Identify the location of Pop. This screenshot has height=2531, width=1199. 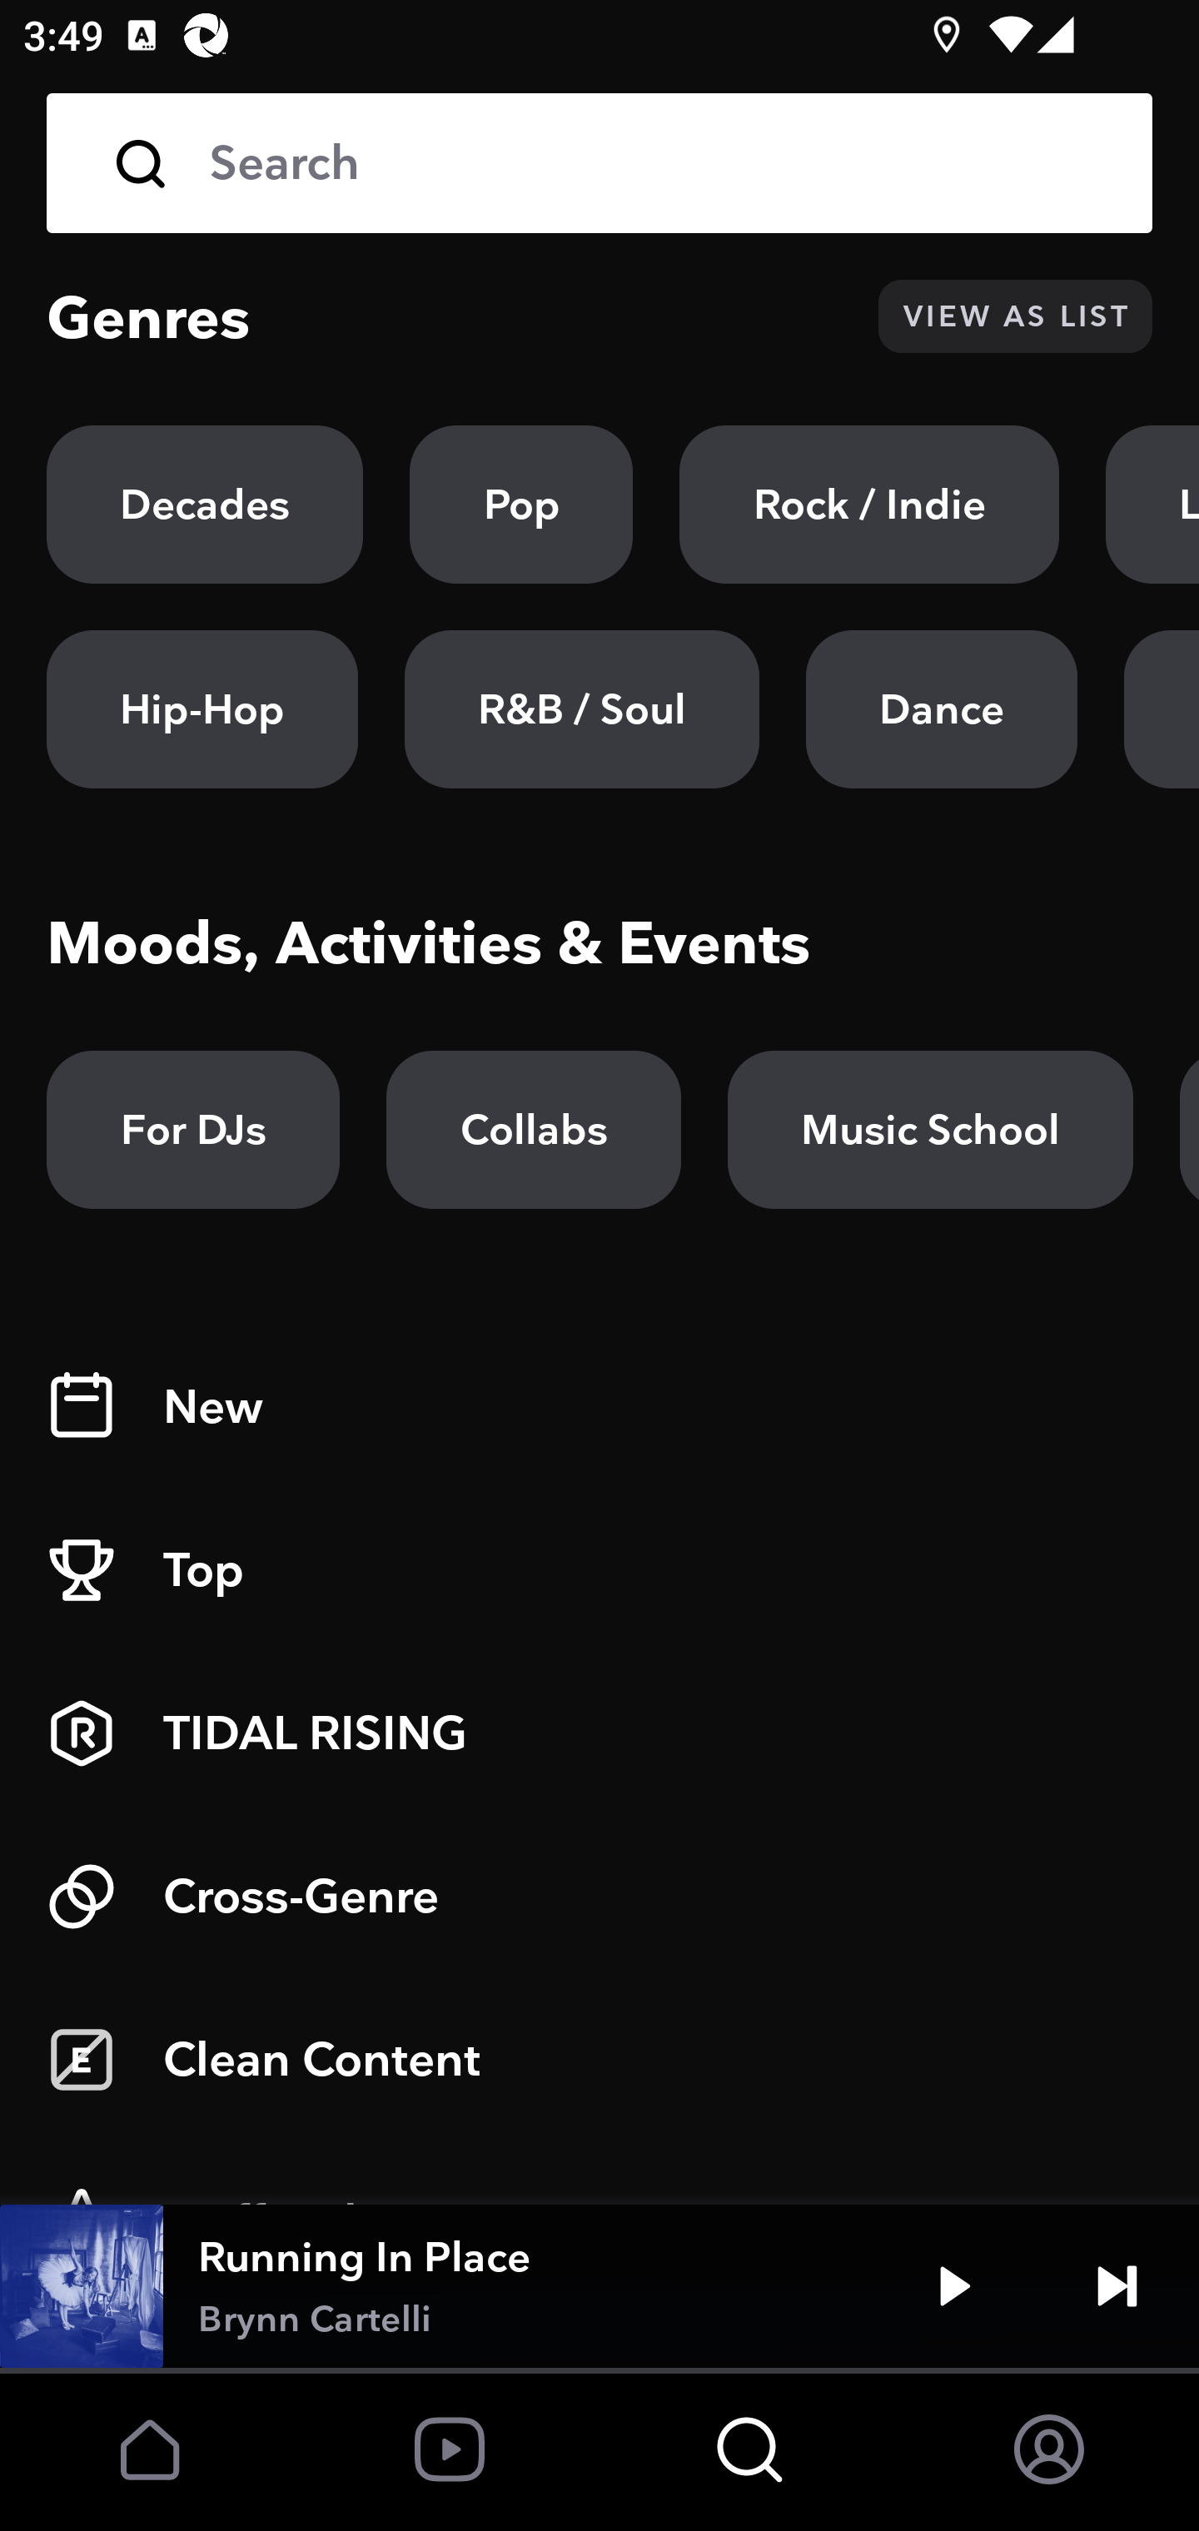
(521, 505).